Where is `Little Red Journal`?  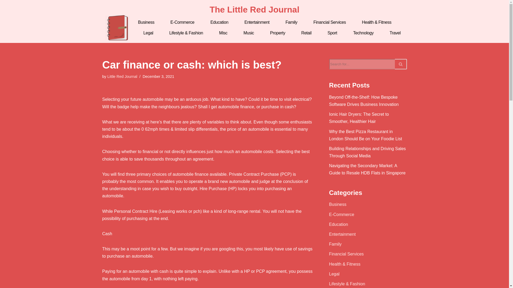 Little Red Journal is located at coordinates (122, 76).